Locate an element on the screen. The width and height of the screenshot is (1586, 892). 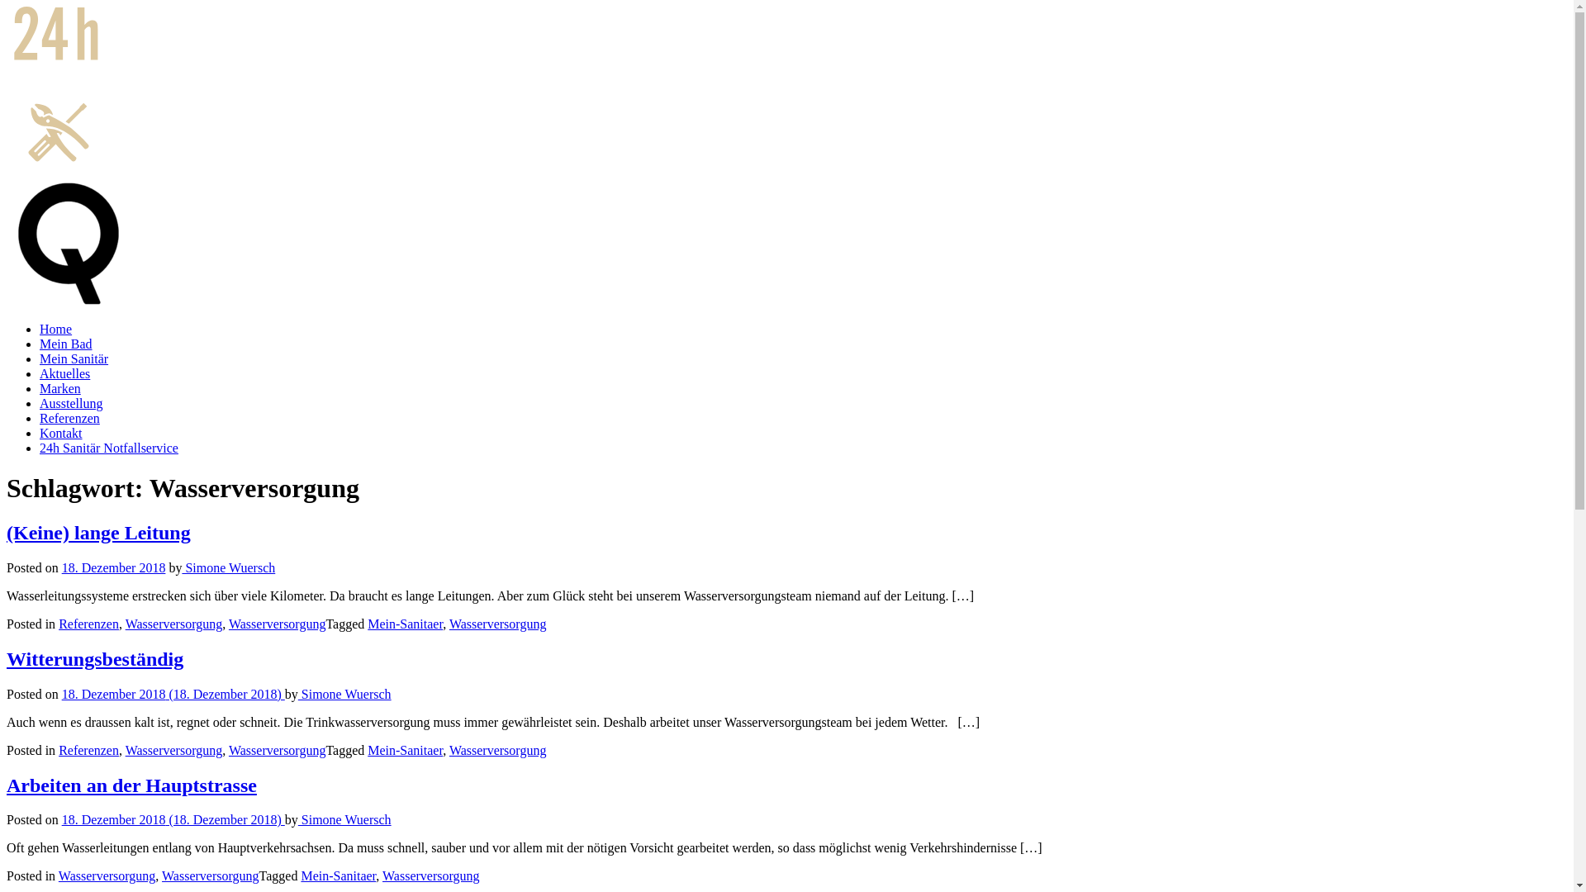
Wasserversorgung is located at coordinates (278, 624).